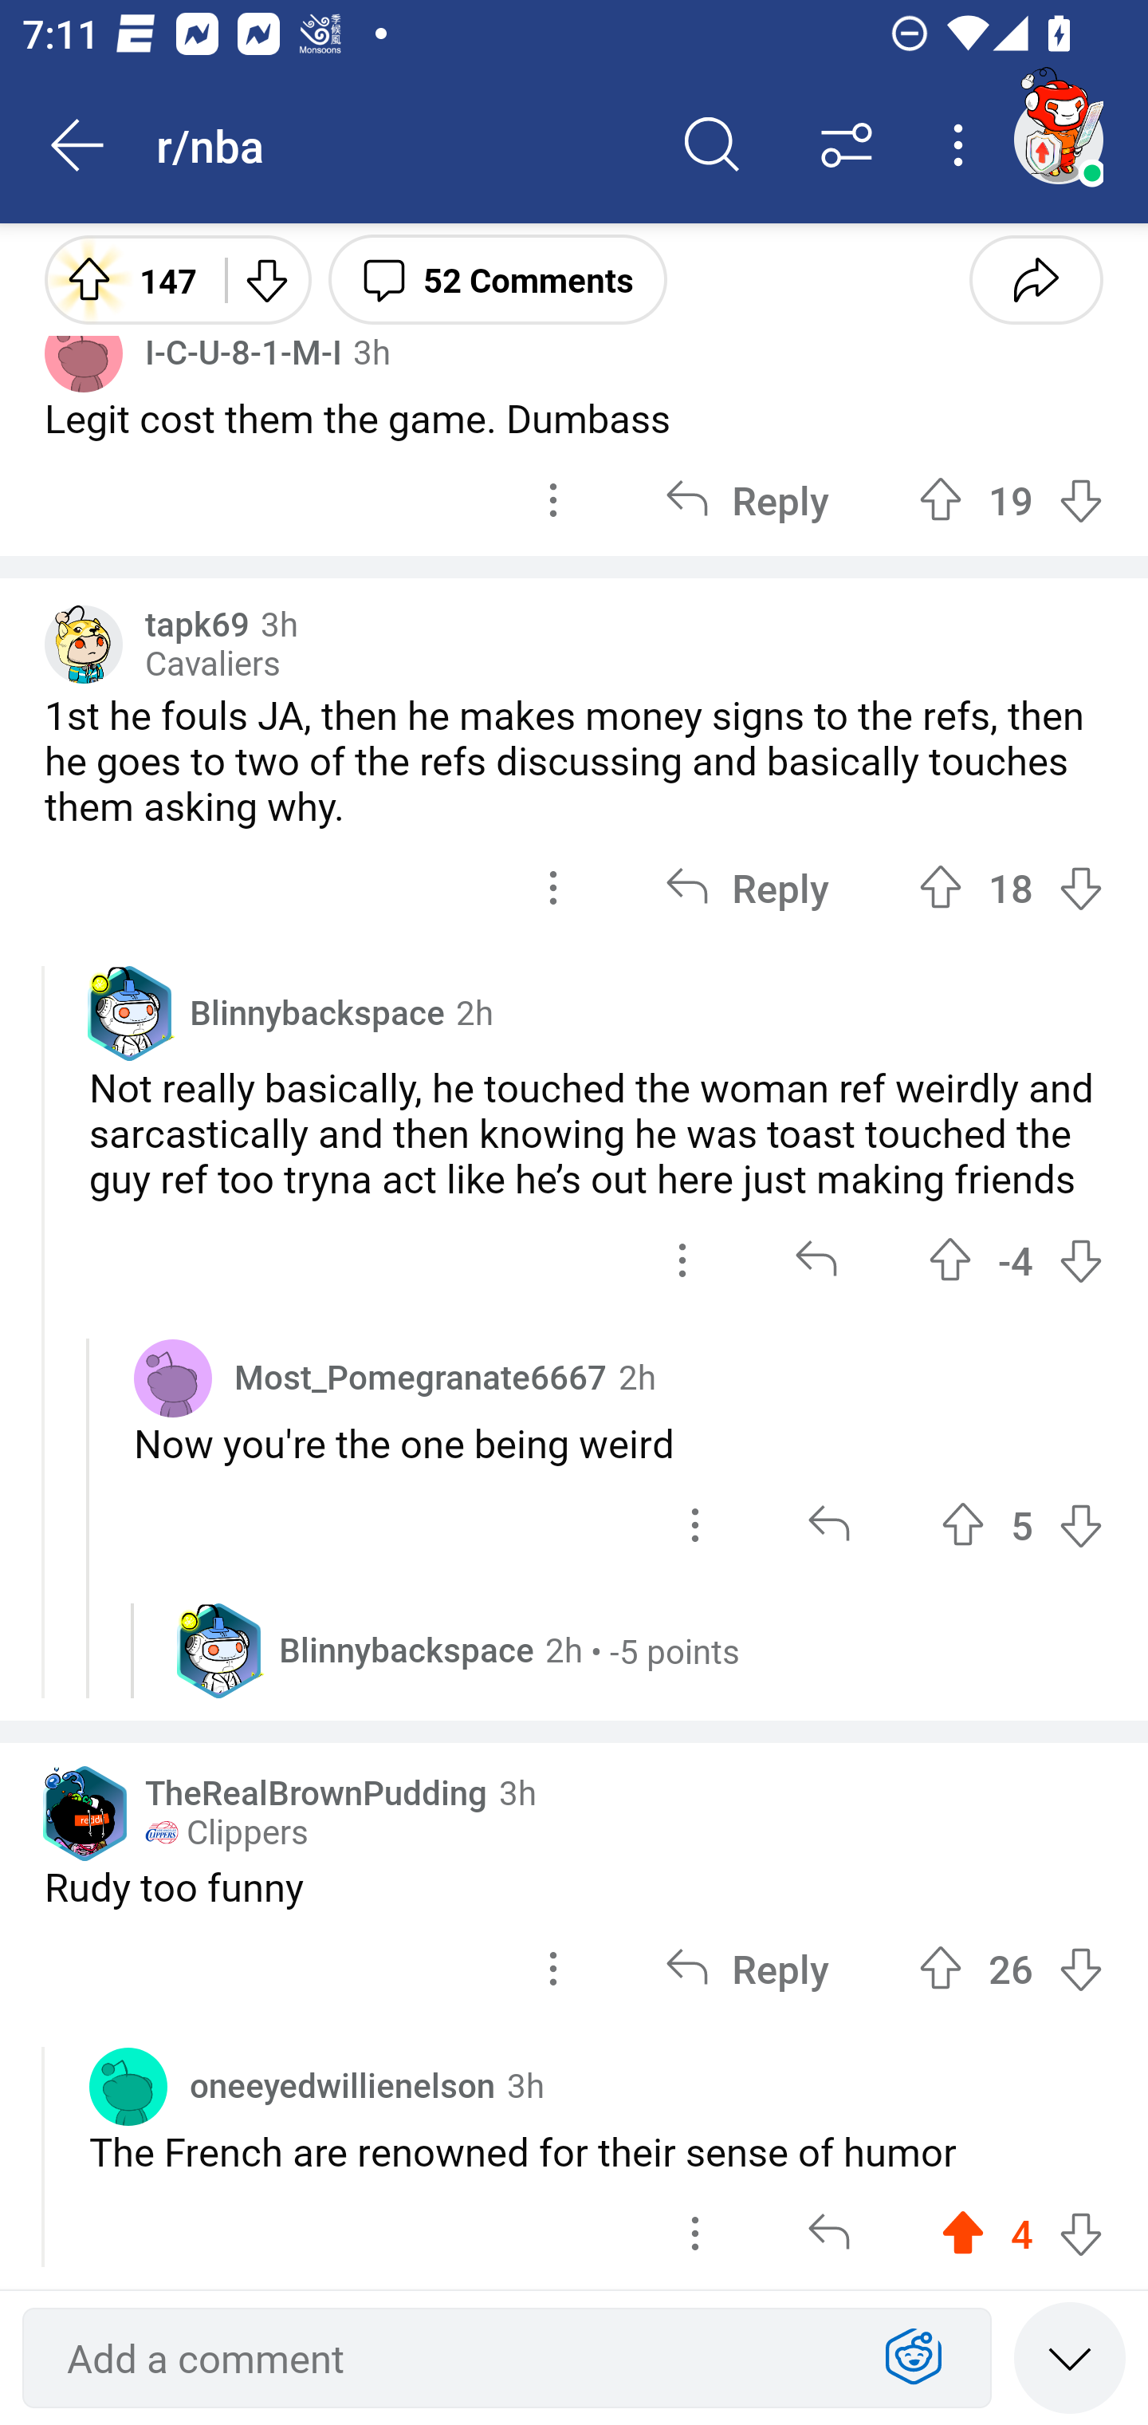 Image resolution: width=1148 pixels, height=2425 pixels. What do you see at coordinates (682, 1260) in the screenshot?
I see `options` at bounding box center [682, 1260].